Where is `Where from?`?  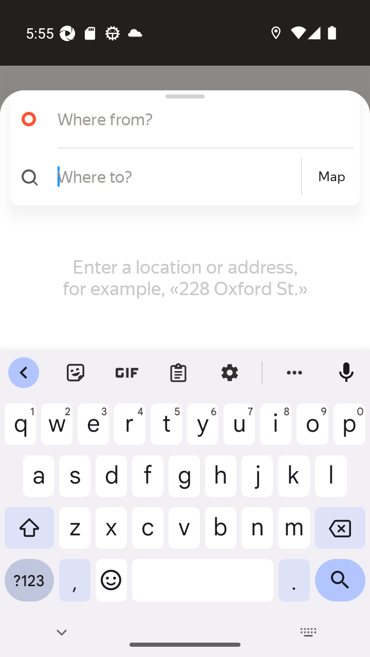
Where from? is located at coordinates (181, 119).